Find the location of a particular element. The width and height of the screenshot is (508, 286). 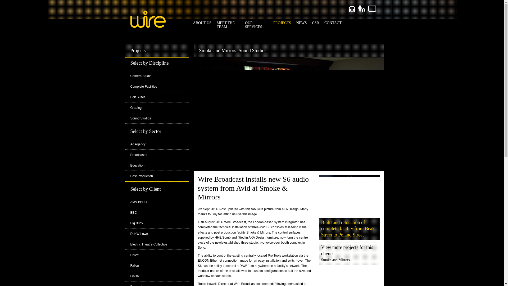

Projects for Envy is located at coordinates (134, 255).